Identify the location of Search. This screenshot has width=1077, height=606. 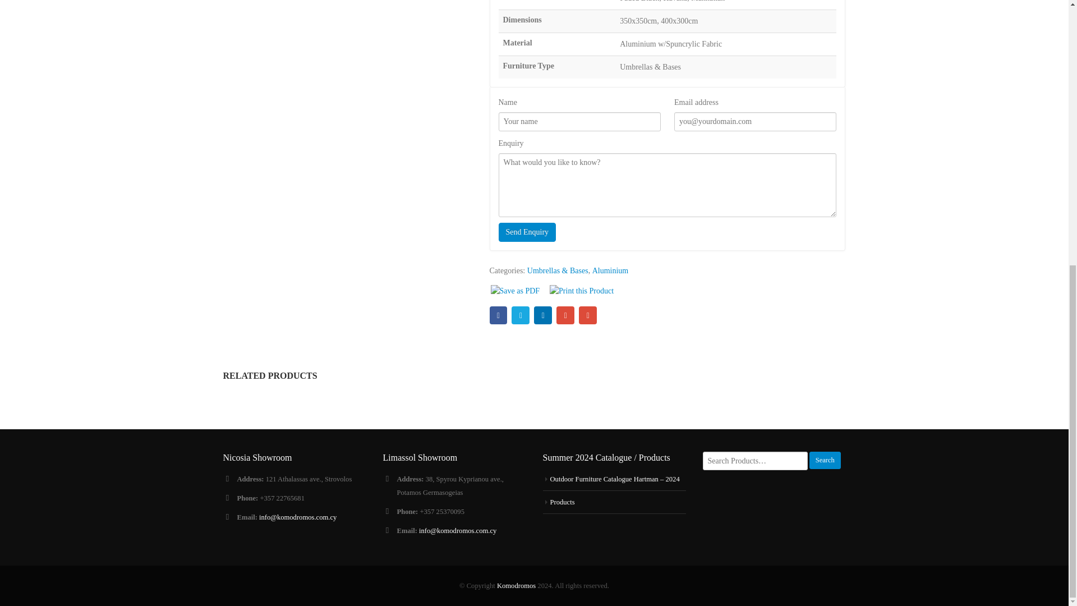
(825, 460).